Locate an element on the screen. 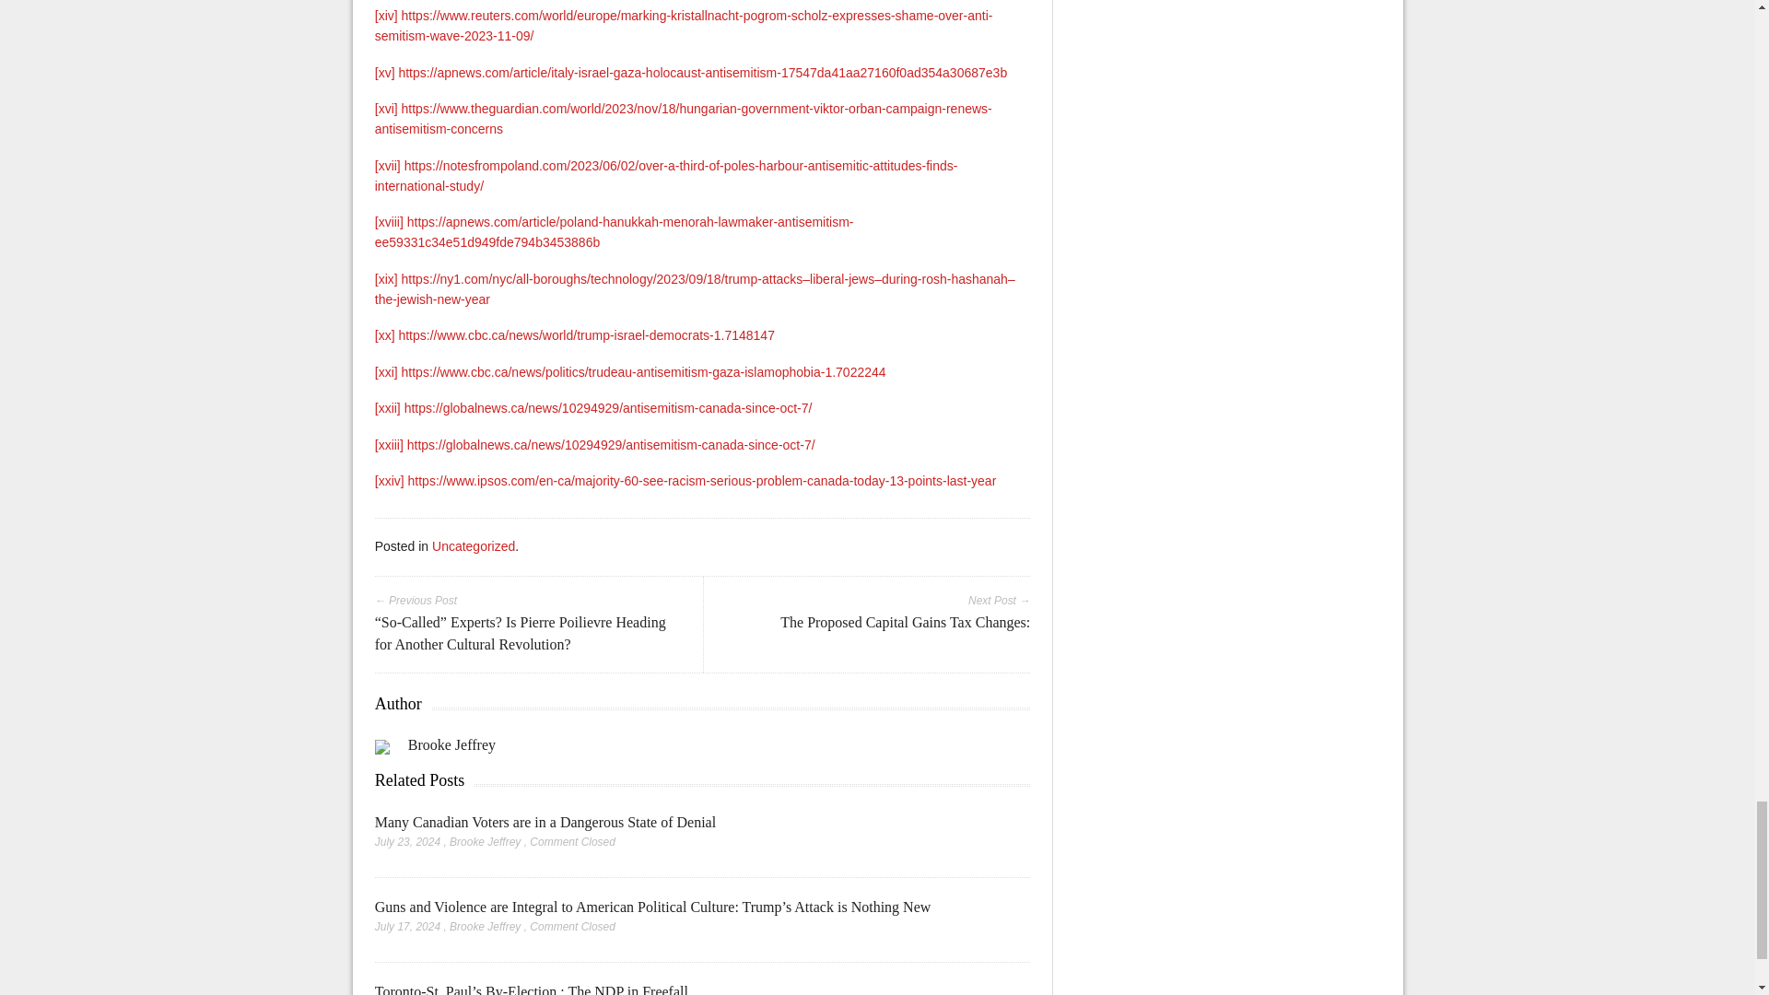 The image size is (1769, 995). Posts by Brooke Jeffrey is located at coordinates (485, 927).